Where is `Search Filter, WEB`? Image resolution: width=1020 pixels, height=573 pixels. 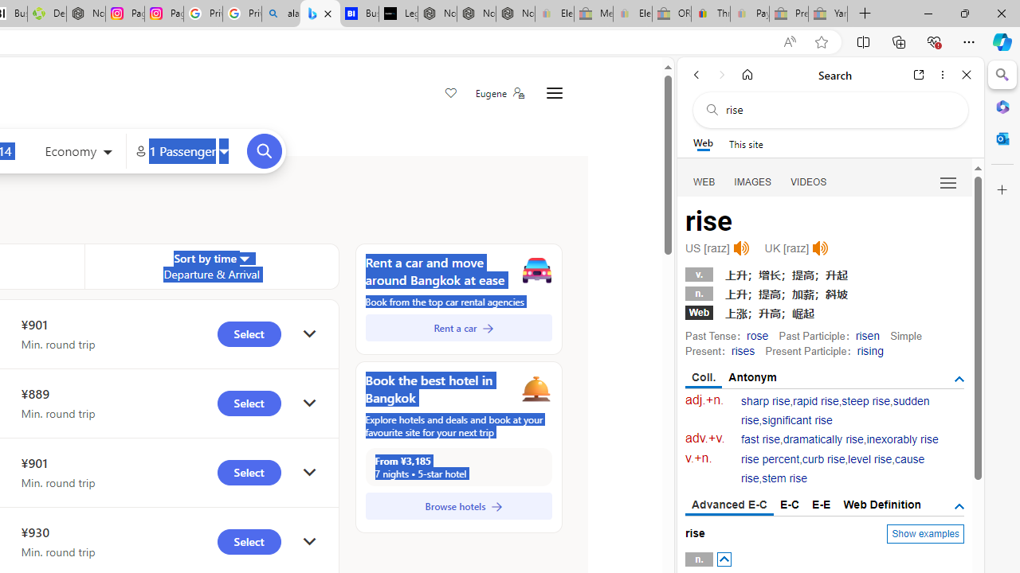
Search Filter, WEB is located at coordinates (704, 181).